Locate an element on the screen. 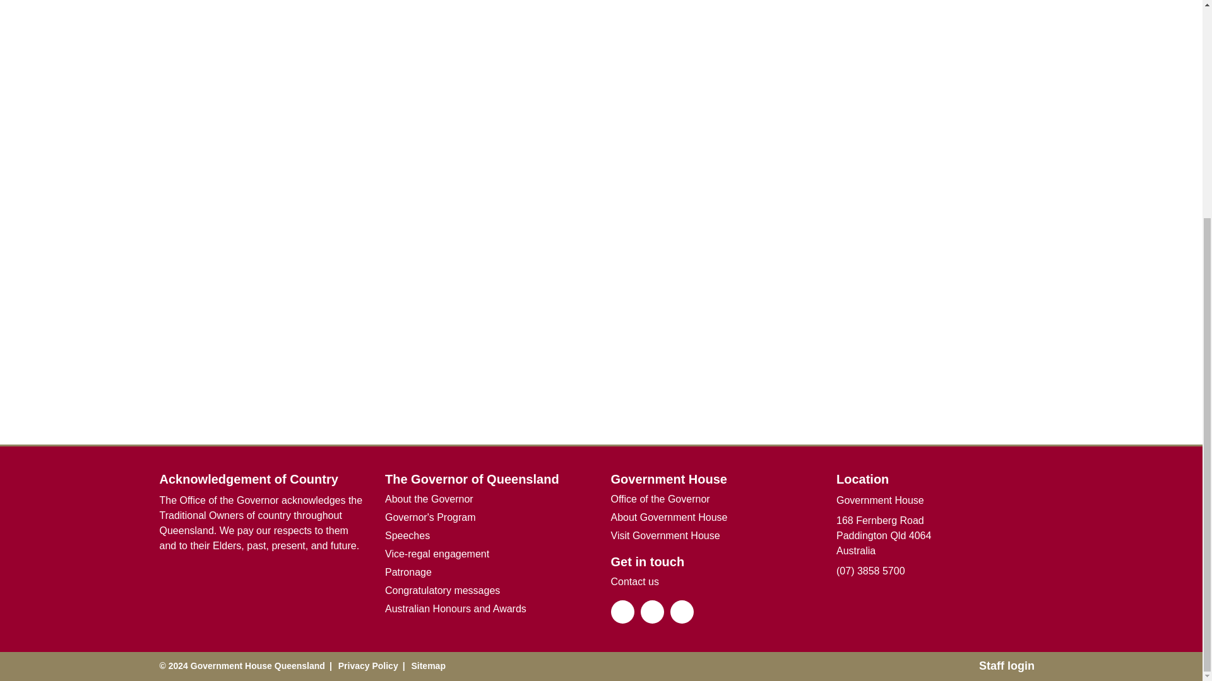  Vice-regal engagement is located at coordinates (437, 554).